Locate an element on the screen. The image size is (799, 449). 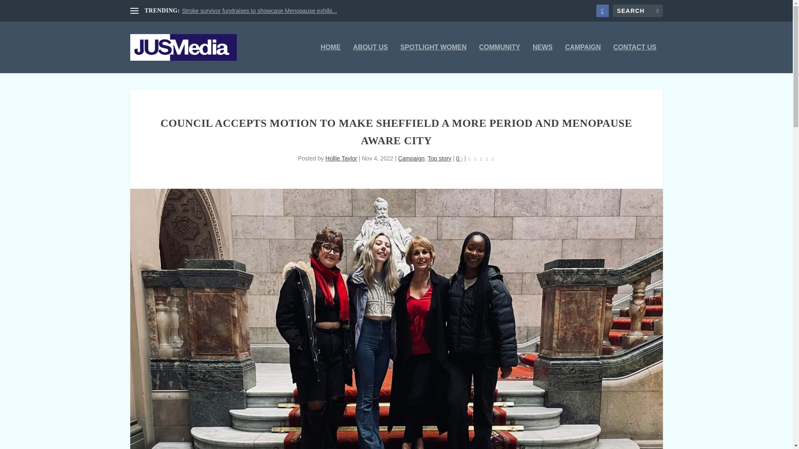
Stroke survivor fundraises to showcase Menopause exhibi... is located at coordinates (260, 11).